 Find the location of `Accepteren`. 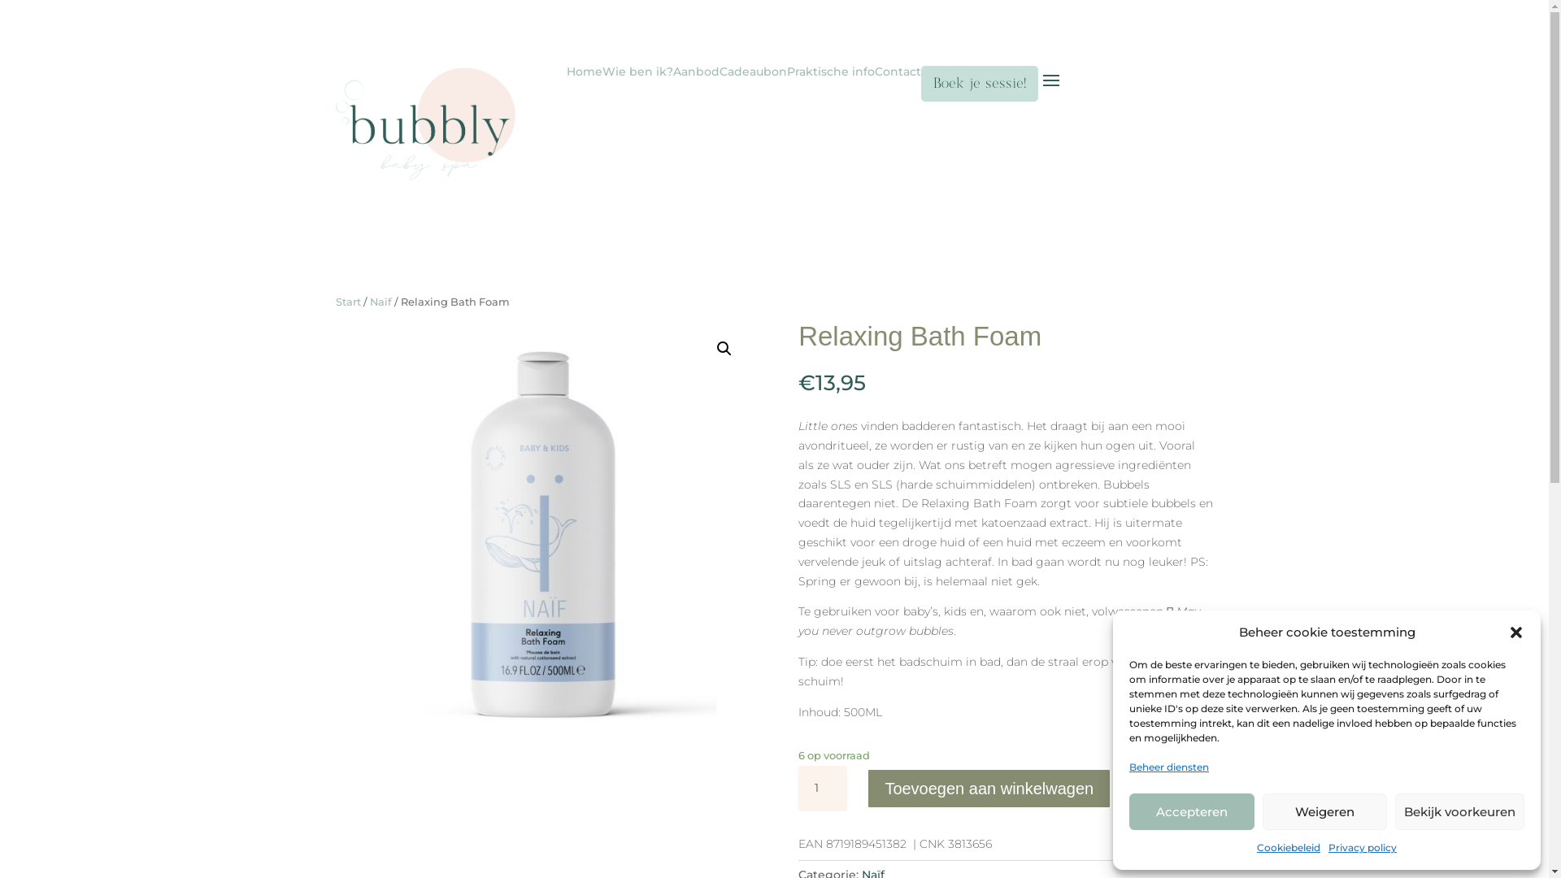

Accepteren is located at coordinates (1192, 811).